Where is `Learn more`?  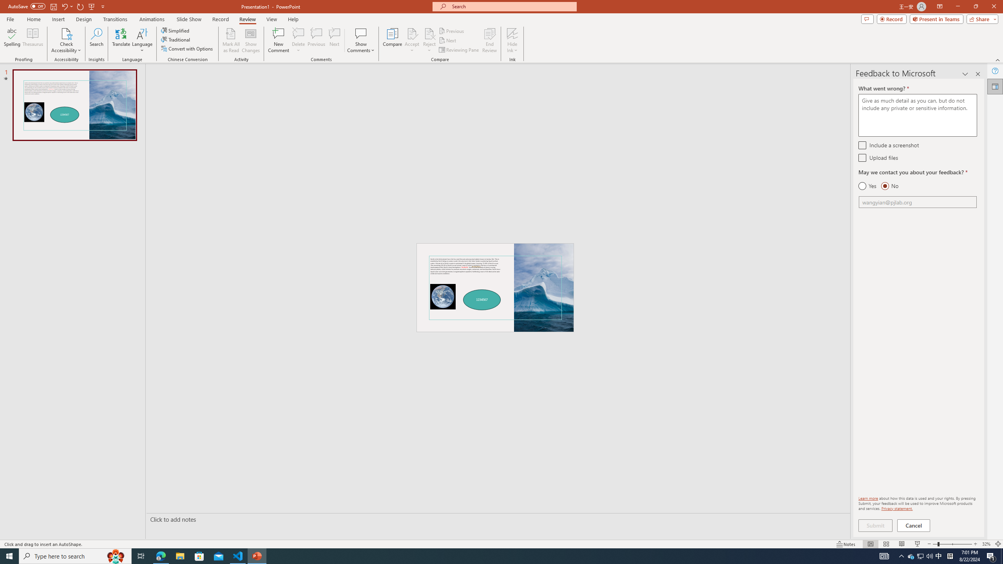
Learn more is located at coordinates (868, 498).